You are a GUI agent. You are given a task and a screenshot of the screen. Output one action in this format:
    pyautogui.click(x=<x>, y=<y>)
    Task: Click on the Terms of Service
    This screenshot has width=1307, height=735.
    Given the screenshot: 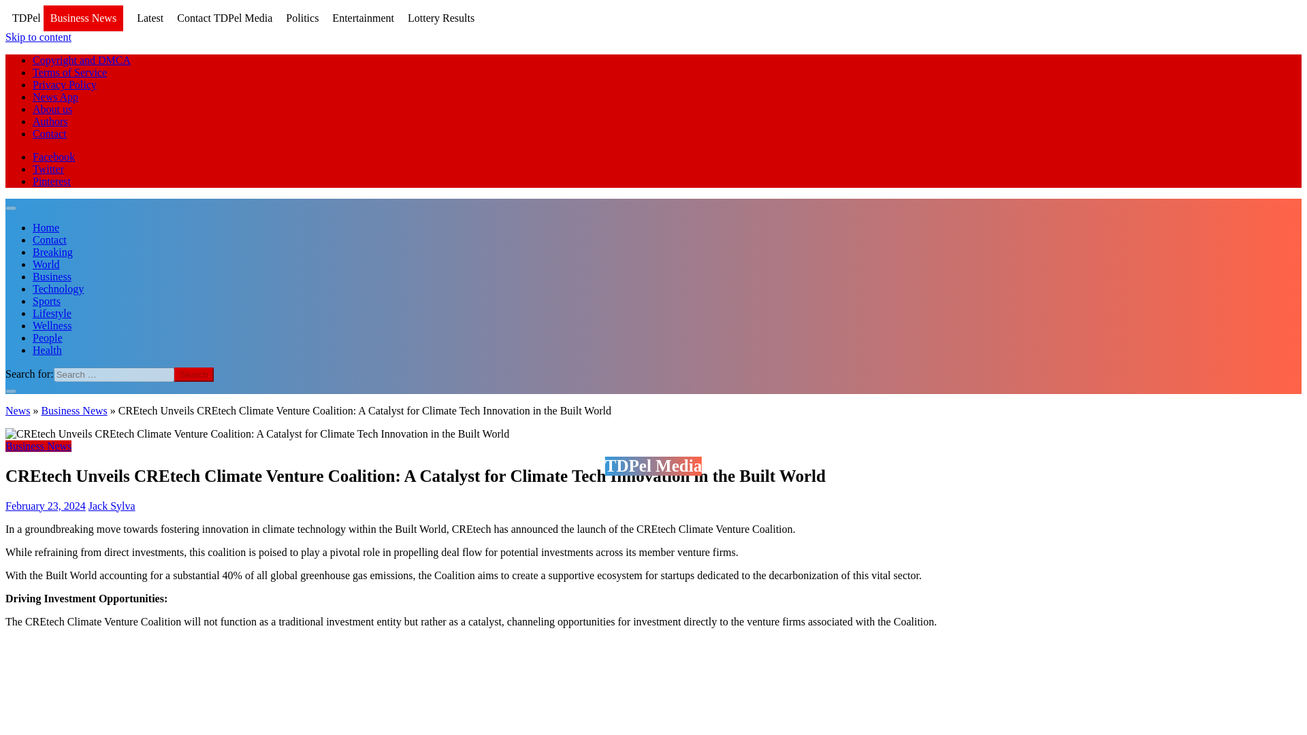 What is the action you would take?
    pyautogui.click(x=69, y=72)
    